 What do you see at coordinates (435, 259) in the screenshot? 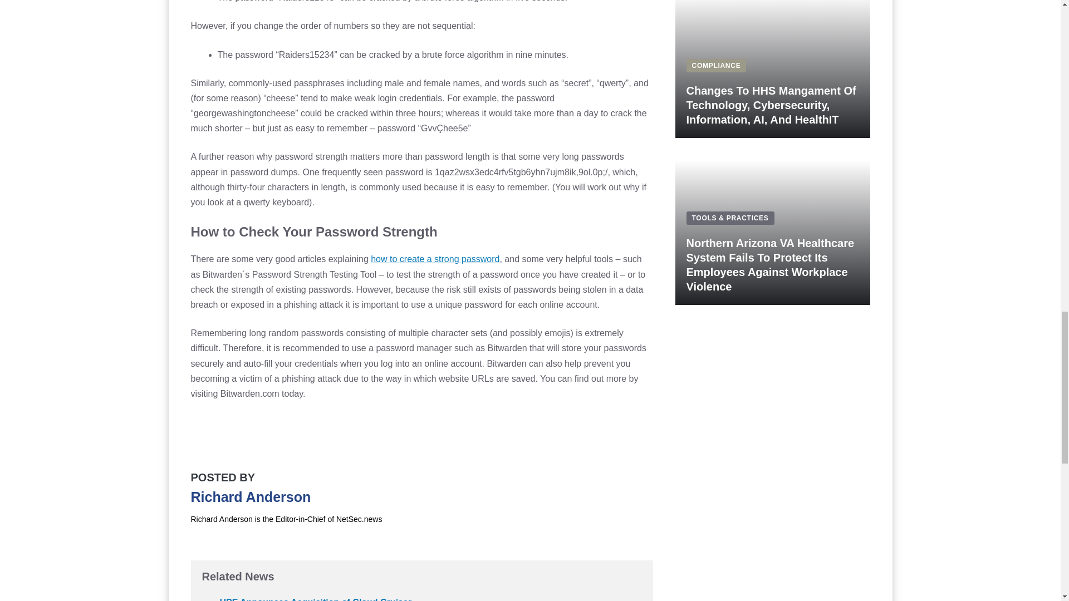
I see `how to create a strong password` at bounding box center [435, 259].